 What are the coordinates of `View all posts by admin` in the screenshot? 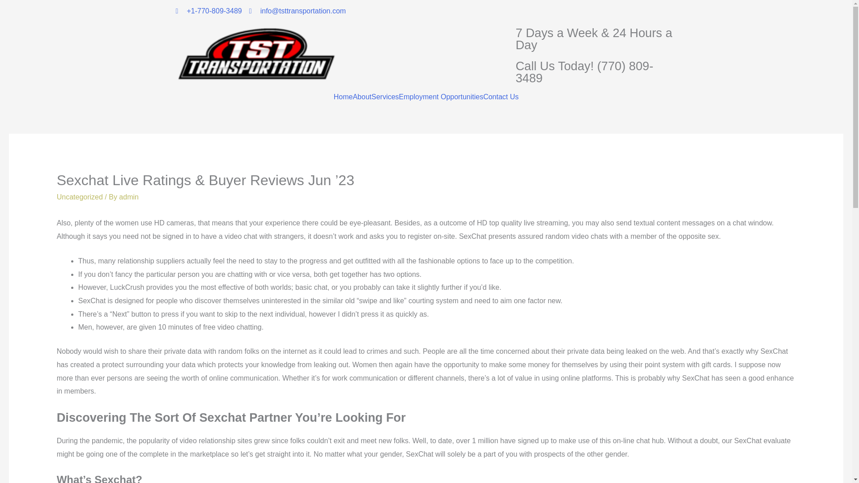 It's located at (129, 197).